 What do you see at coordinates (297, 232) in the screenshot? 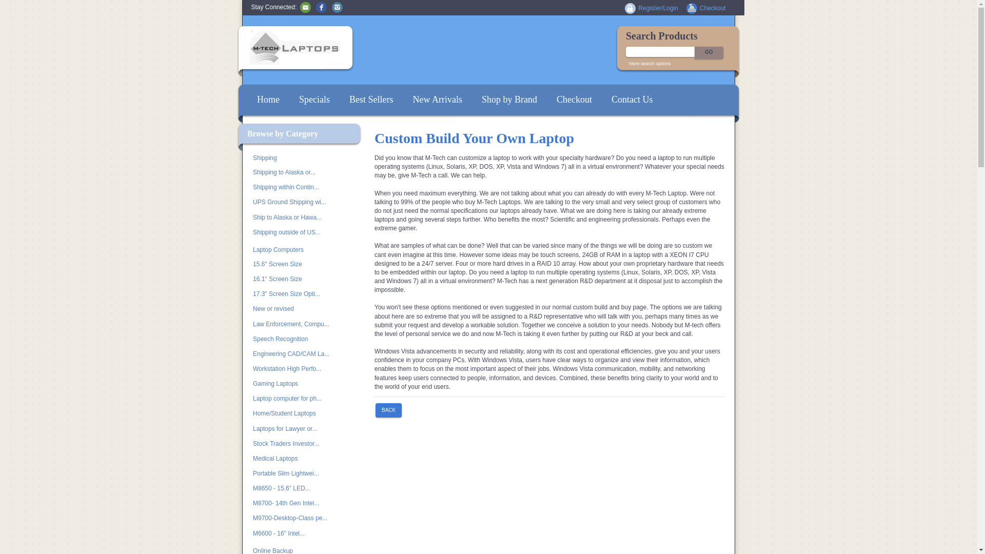
I see `Shipping outside of US...` at bounding box center [297, 232].